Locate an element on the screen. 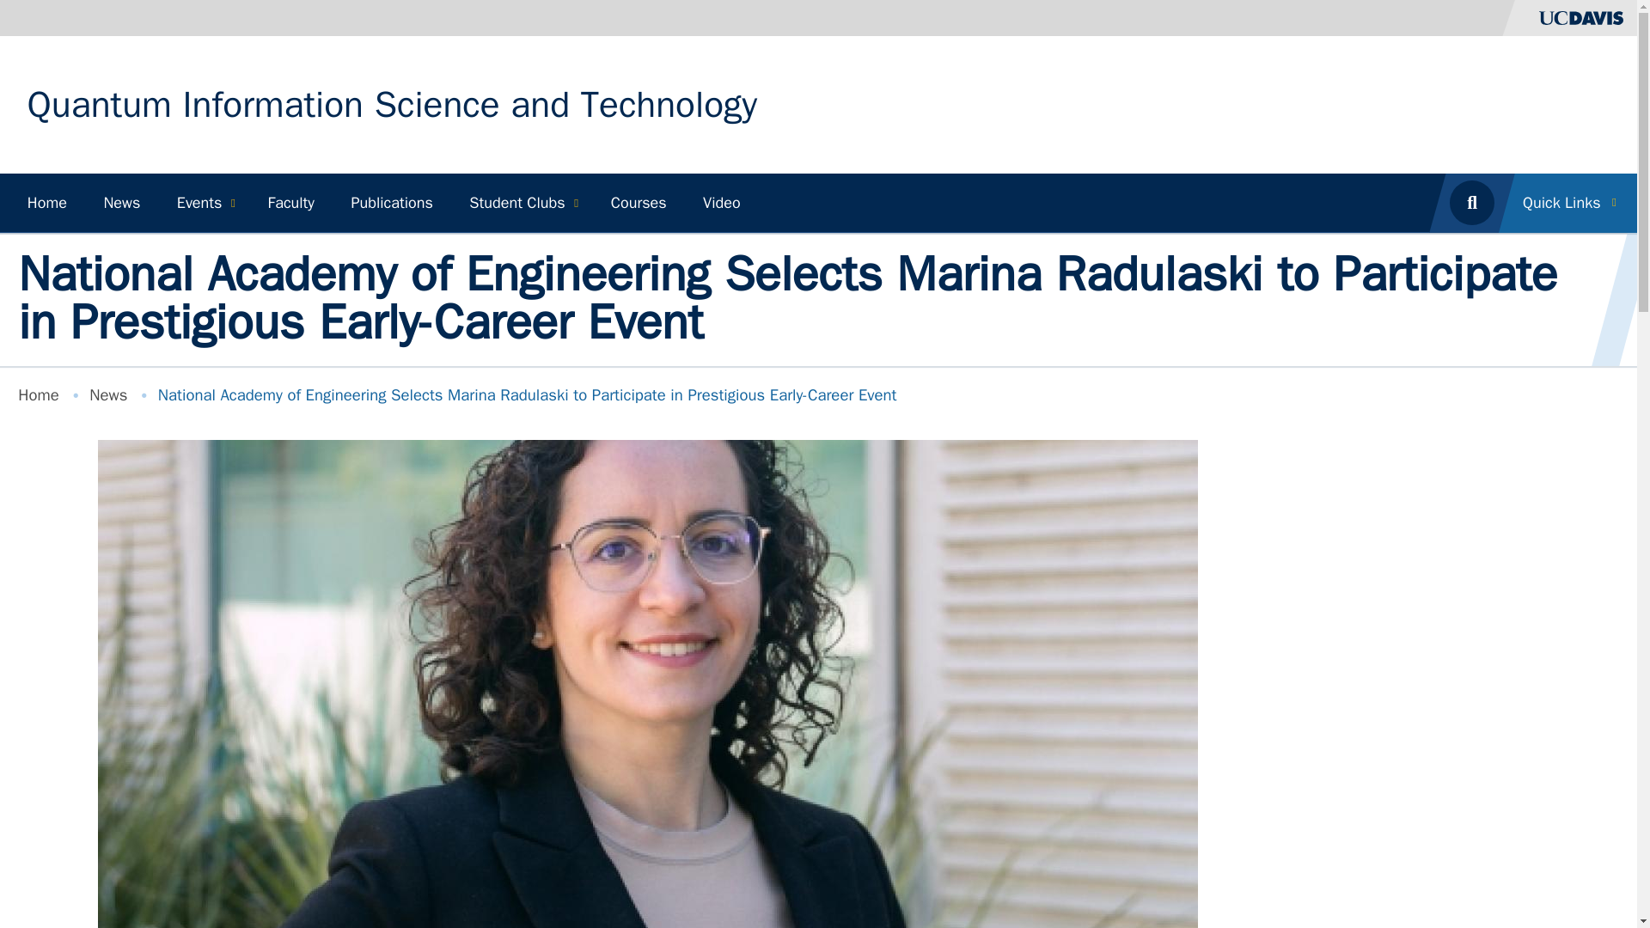 This screenshot has width=1650, height=928. News is located at coordinates (107, 395).